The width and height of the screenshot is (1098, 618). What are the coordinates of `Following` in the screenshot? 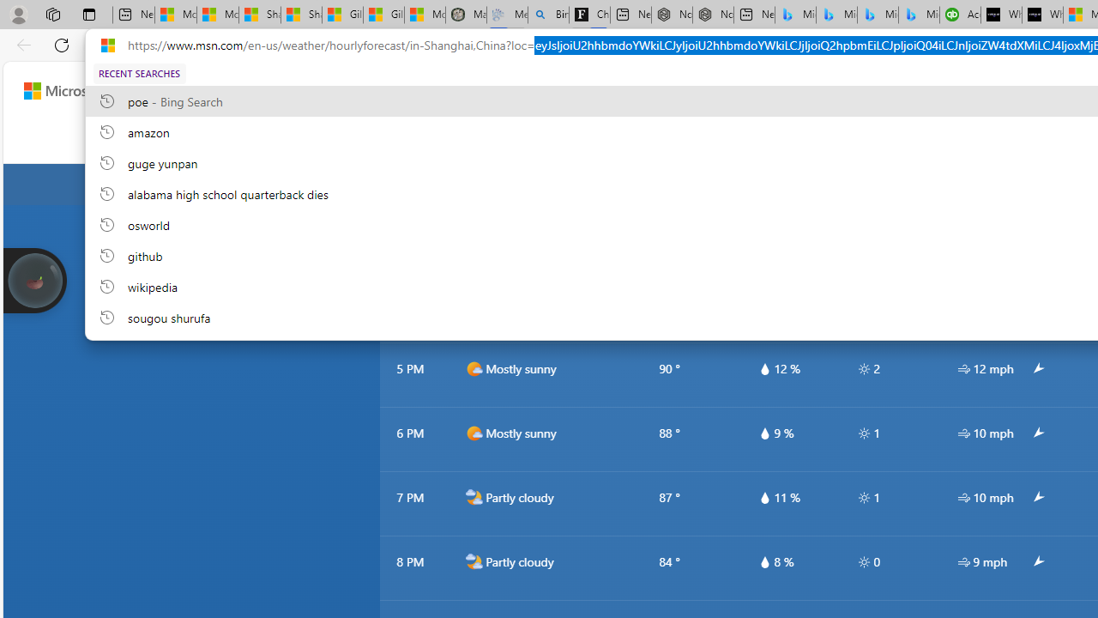 It's located at (372, 139).